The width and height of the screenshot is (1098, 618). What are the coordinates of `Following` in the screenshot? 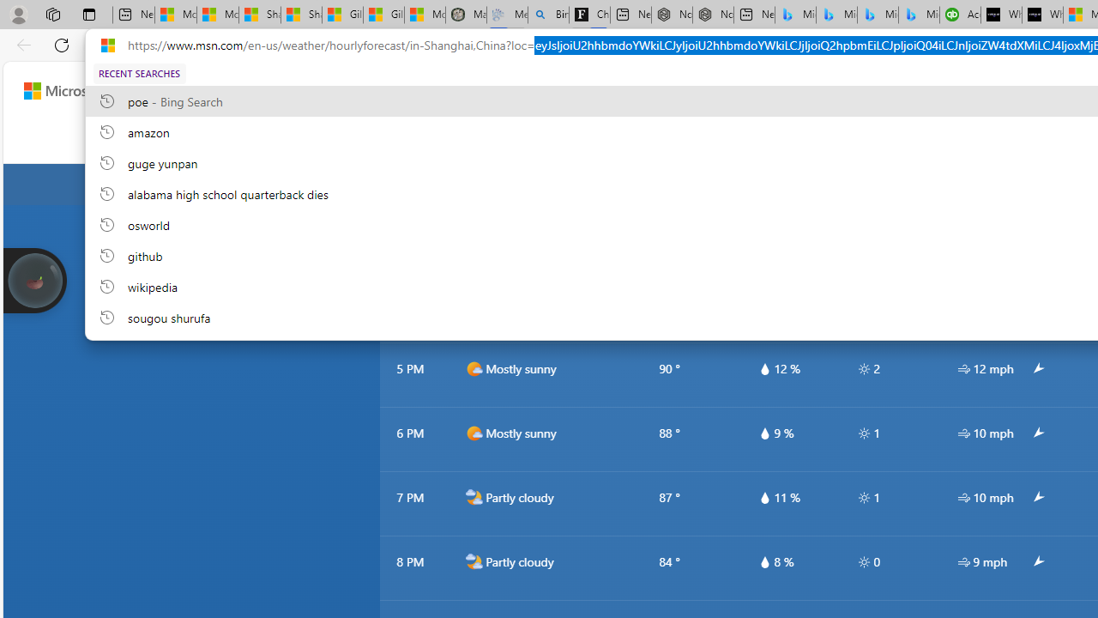 It's located at (372, 139).